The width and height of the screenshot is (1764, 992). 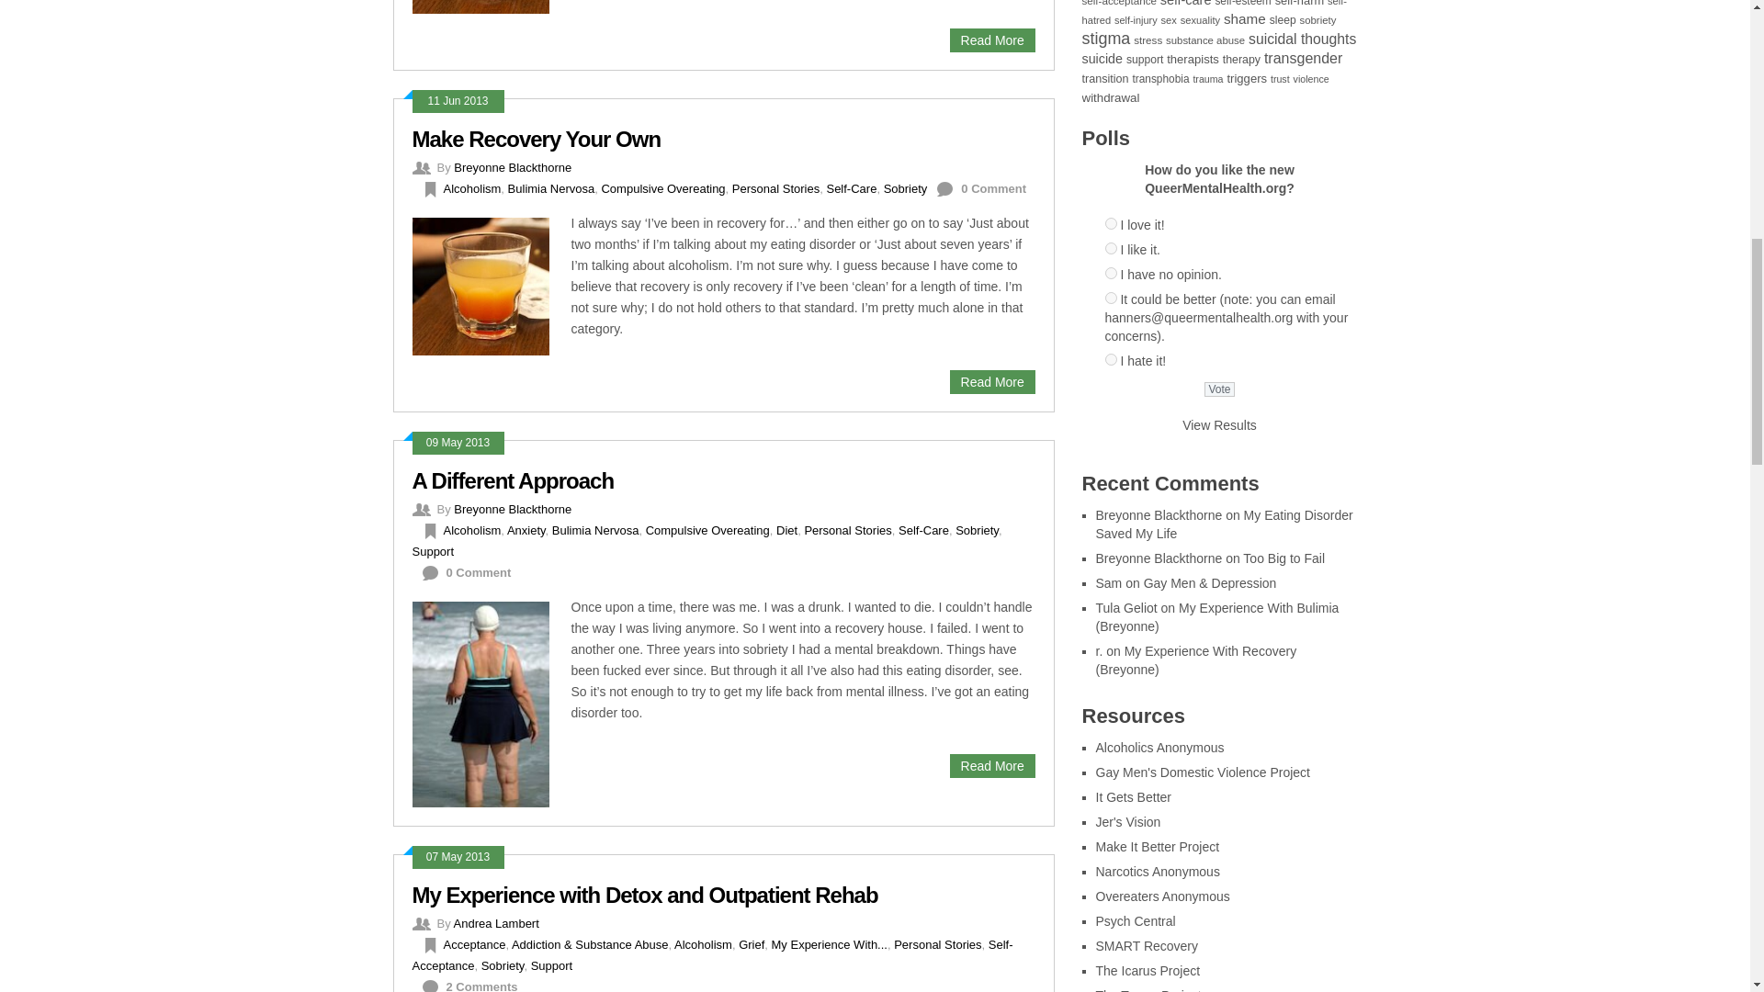 I want to click on 35, so click(x=1110, y=248).